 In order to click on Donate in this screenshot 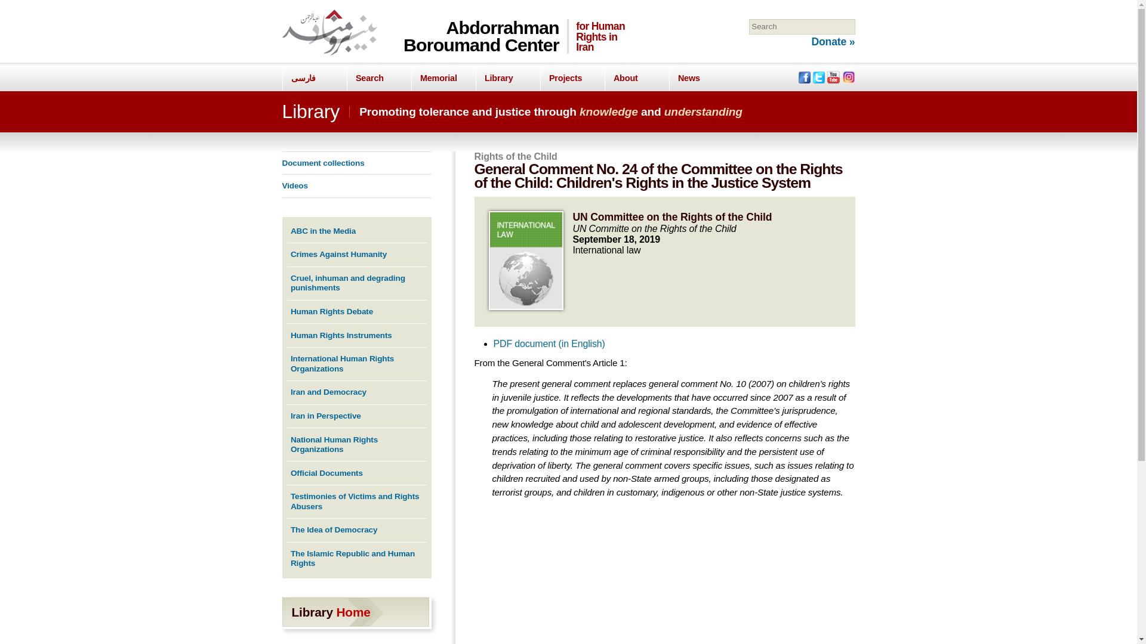, I will do `click(833, 42)`.